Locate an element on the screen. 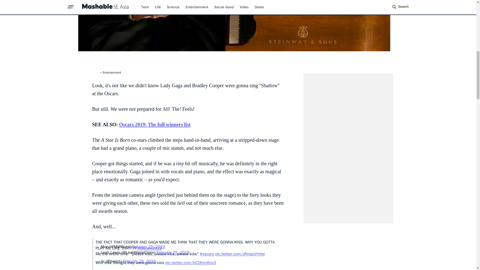  February 25, 2019 is located at coordinates (139, 261).